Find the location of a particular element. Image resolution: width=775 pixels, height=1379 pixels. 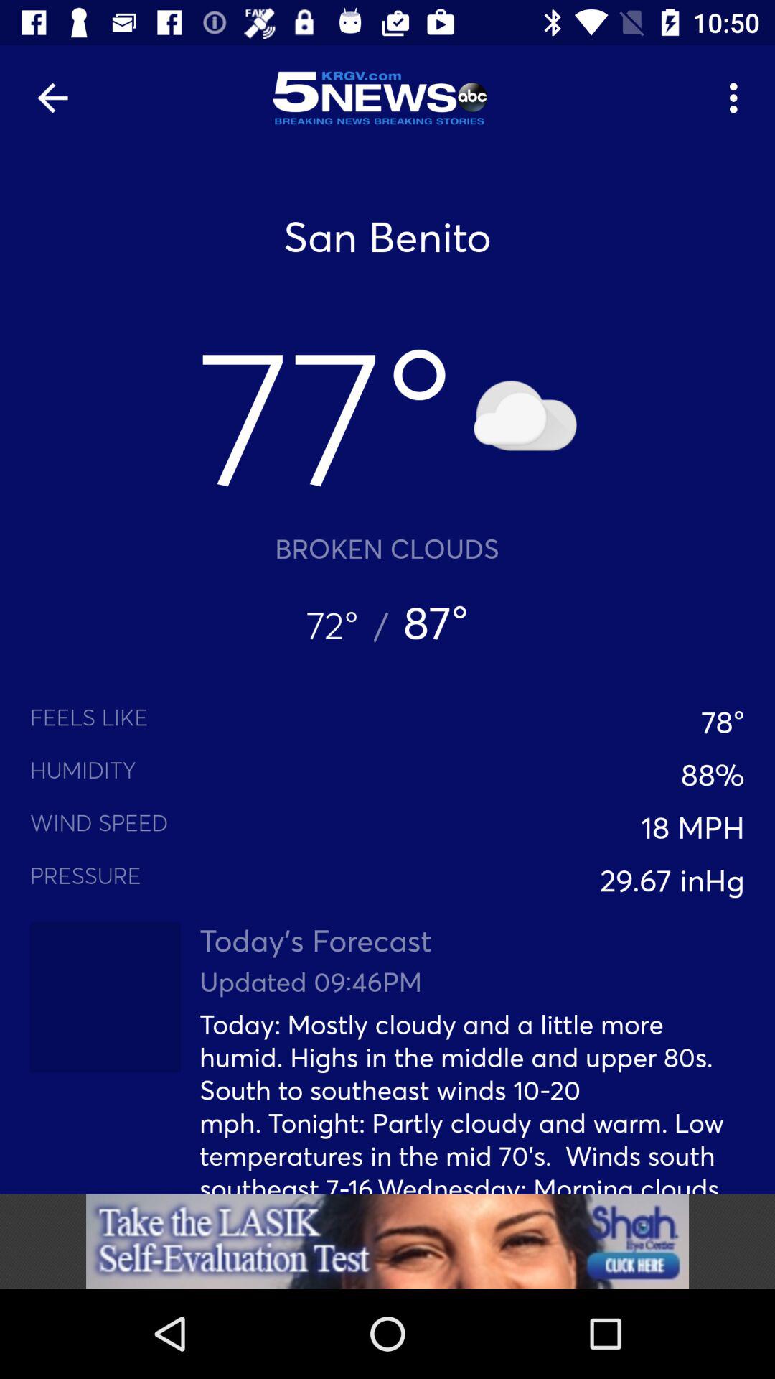

advertisement is located at coordinates (387, 1241).